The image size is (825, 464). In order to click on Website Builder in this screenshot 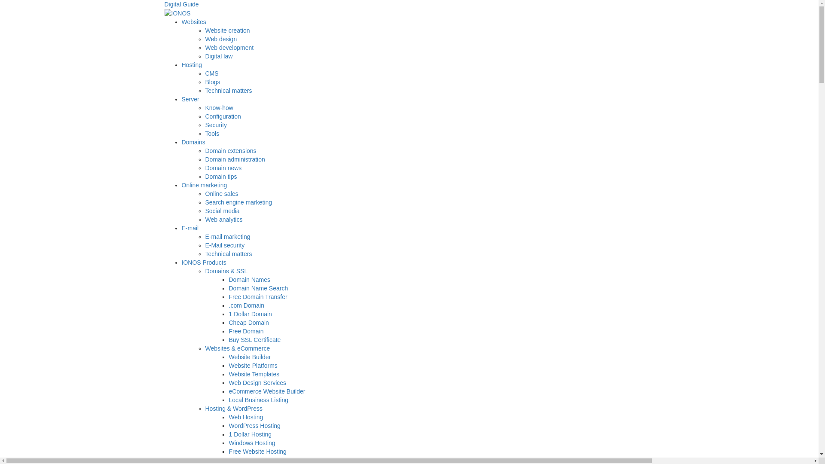, I will do `click(250, 357)`.